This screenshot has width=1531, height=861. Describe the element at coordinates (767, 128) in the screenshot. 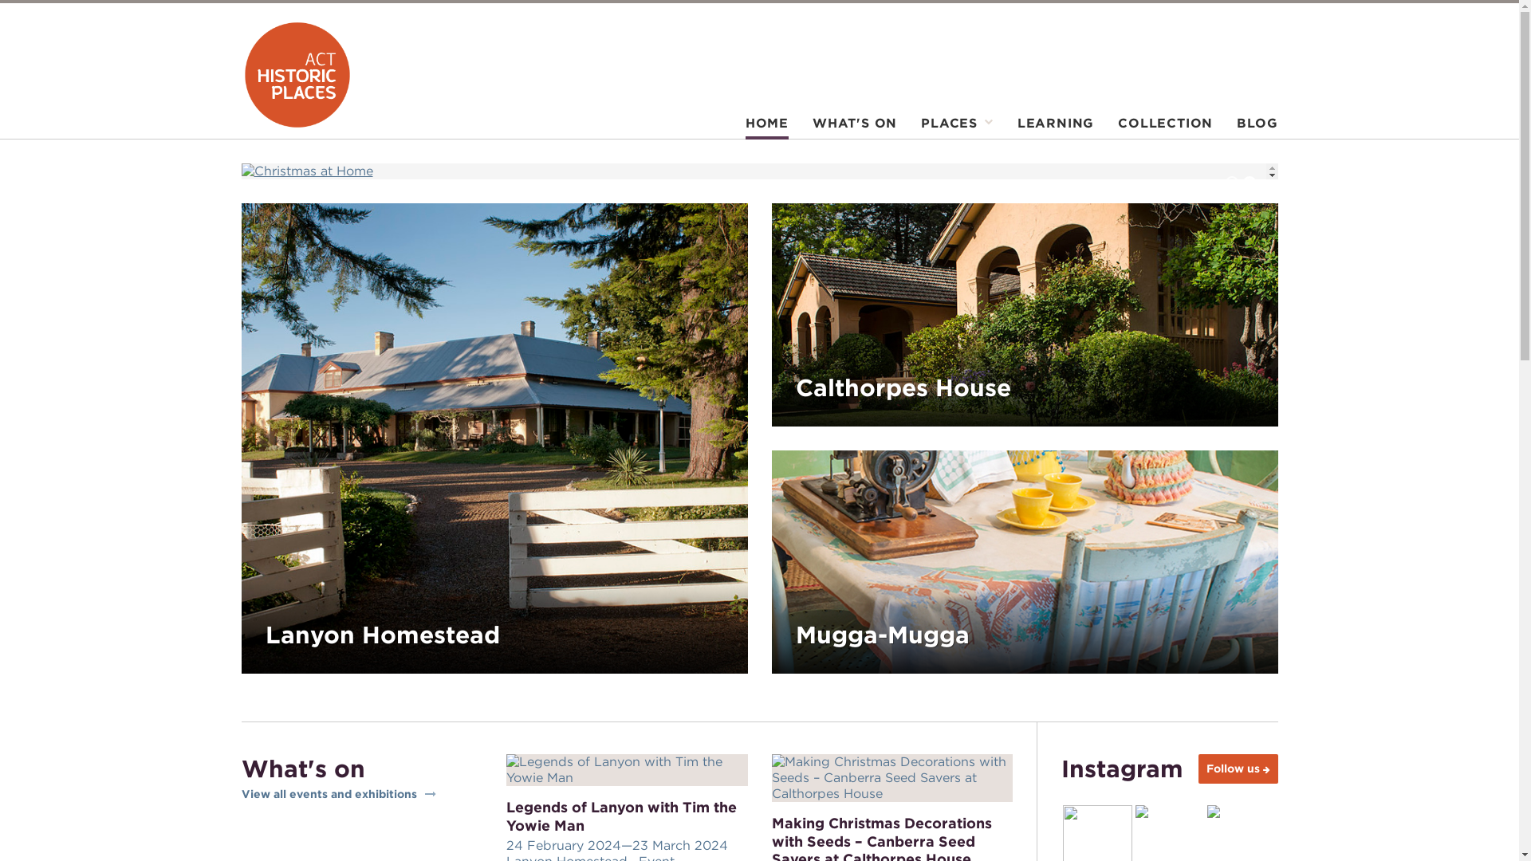

I see `HOME` at that location.